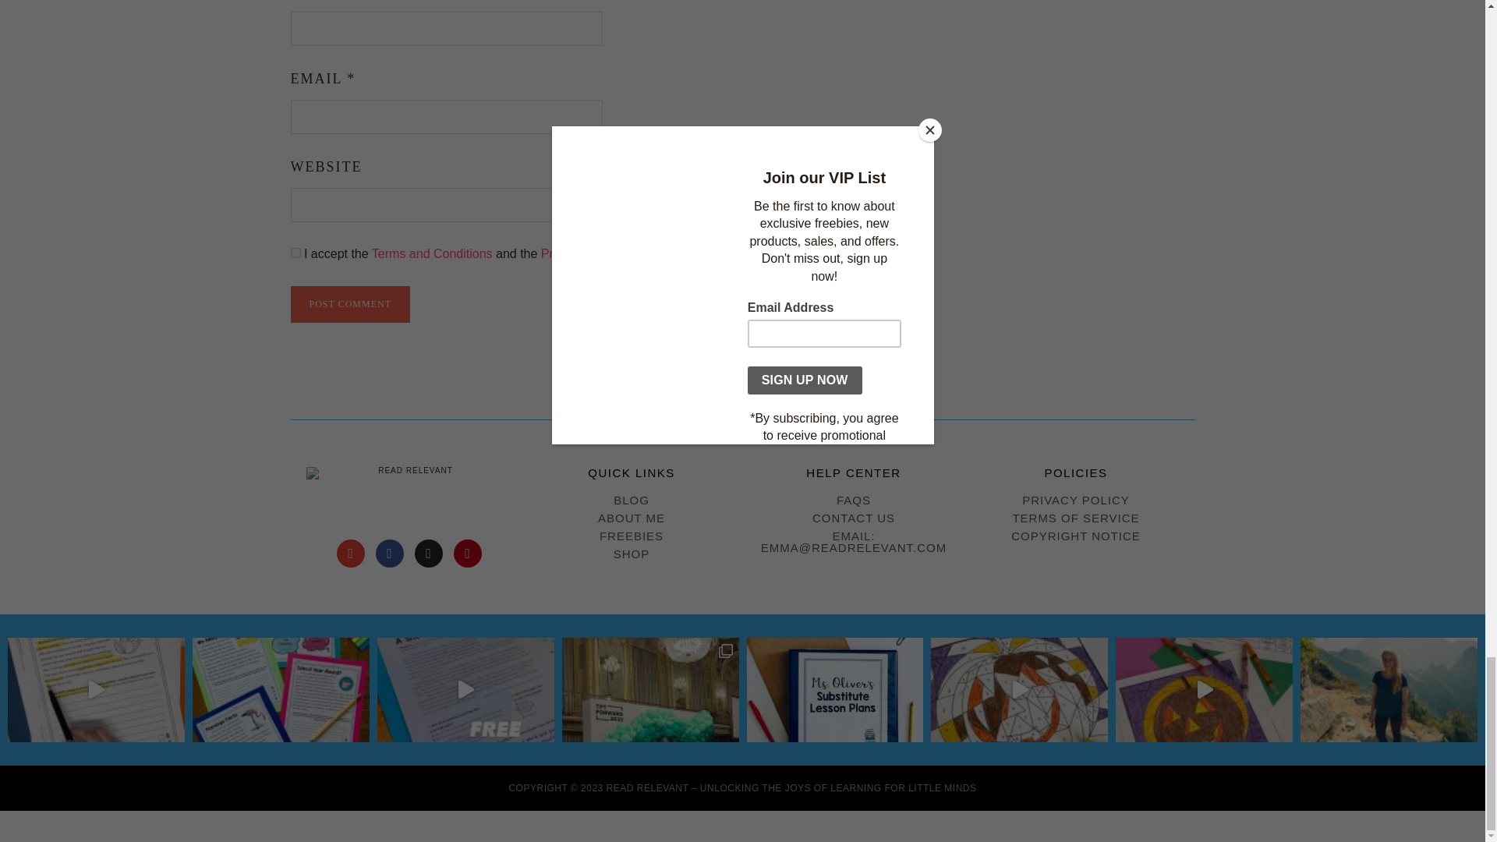  I want to click on 1, so click(295, 253).